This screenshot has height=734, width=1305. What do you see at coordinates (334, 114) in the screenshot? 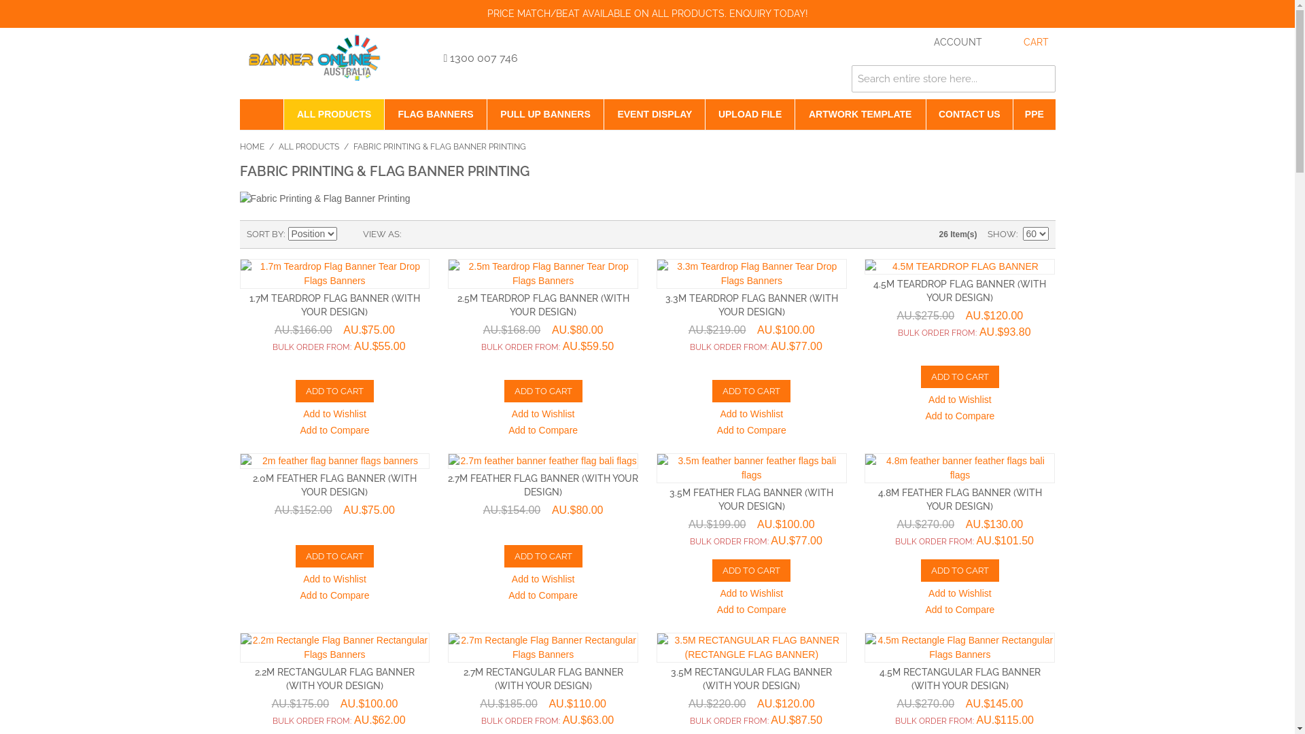
I see `ALL PRODUCTS` at bounding box center [334, 114].